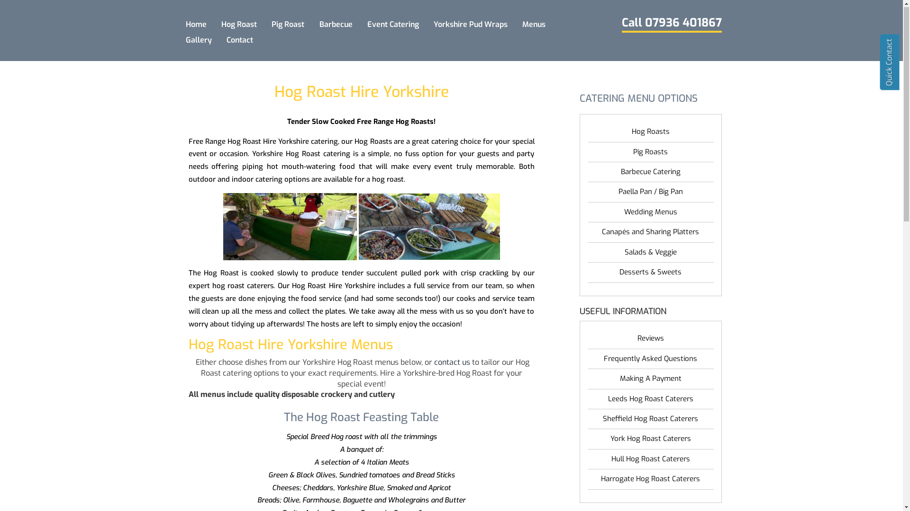 This screenshot has height=511, width=910. Describe the element at coordinates (288, 25) in the screenshot. I see `Pig Roast` at that location.